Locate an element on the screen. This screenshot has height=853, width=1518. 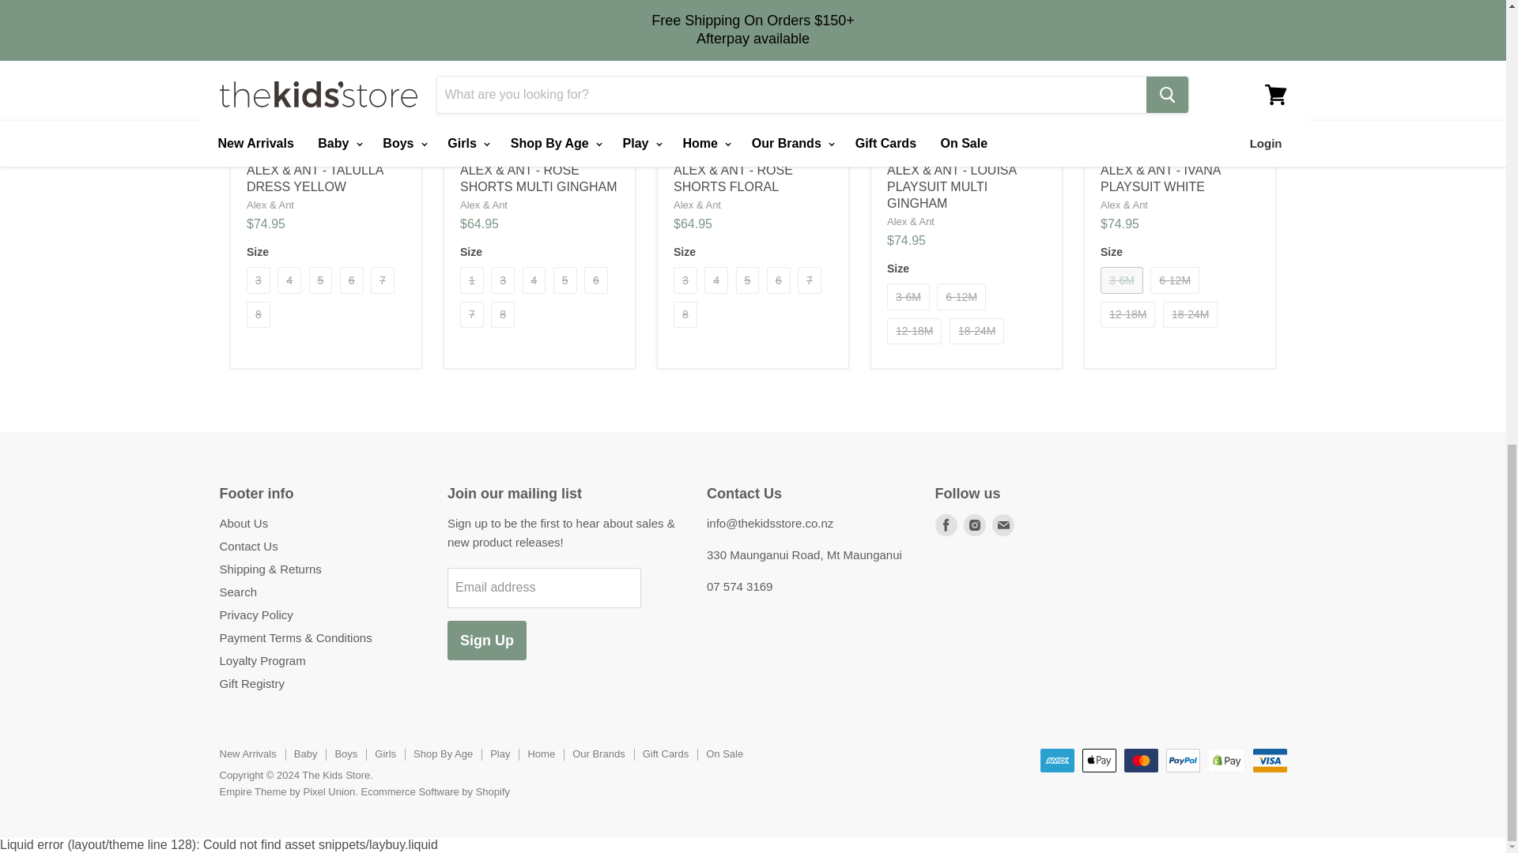
Instagram is located at coordinates (973, 524).